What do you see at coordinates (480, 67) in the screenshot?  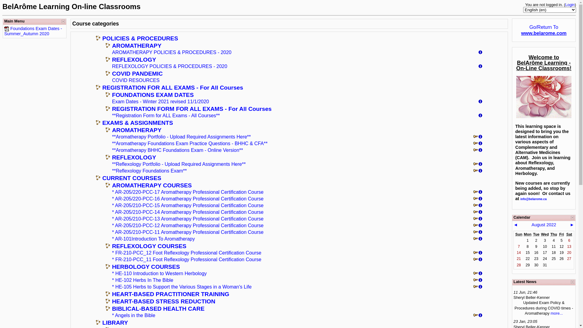 I see `Summary` at bounding box center [480, 67].